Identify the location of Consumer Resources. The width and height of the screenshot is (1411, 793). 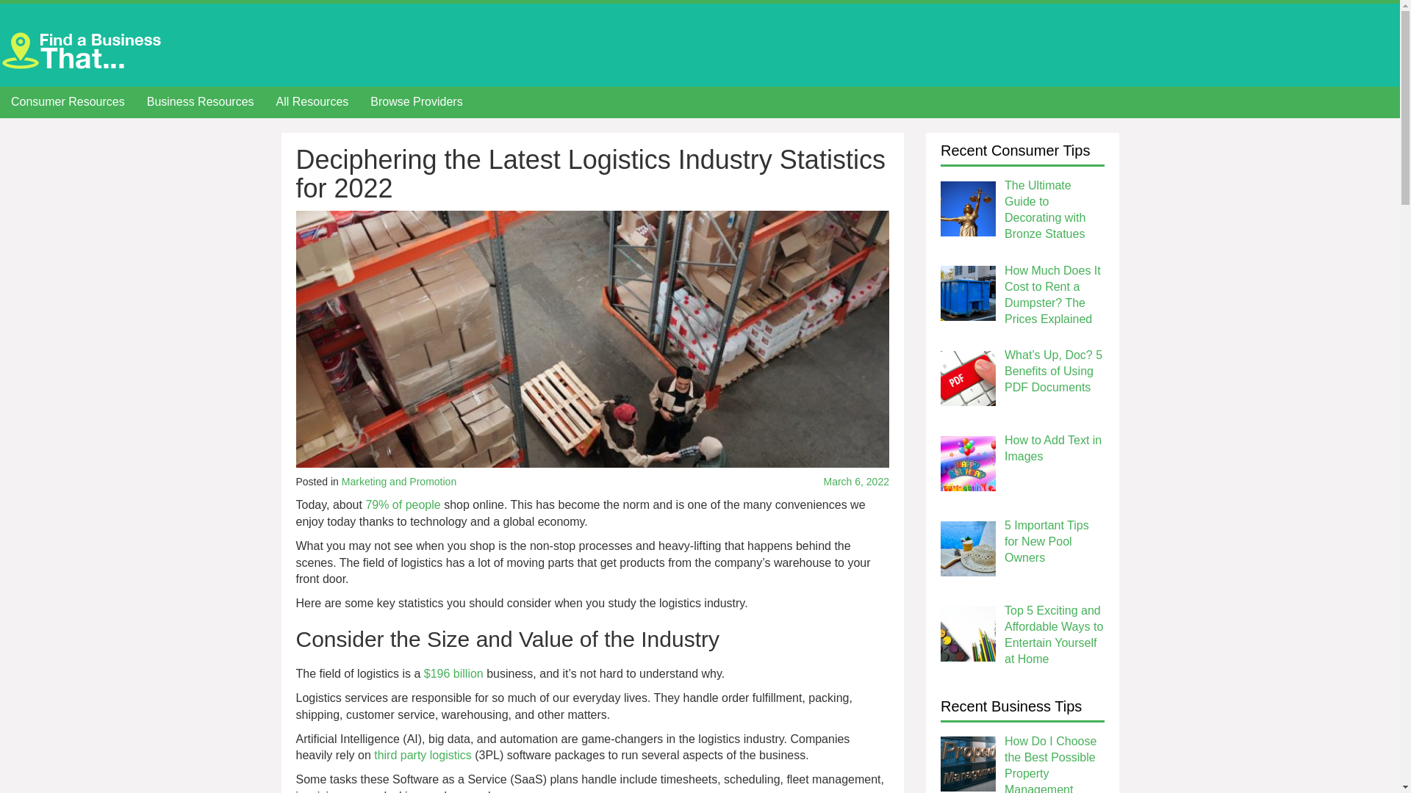
(68, 103).